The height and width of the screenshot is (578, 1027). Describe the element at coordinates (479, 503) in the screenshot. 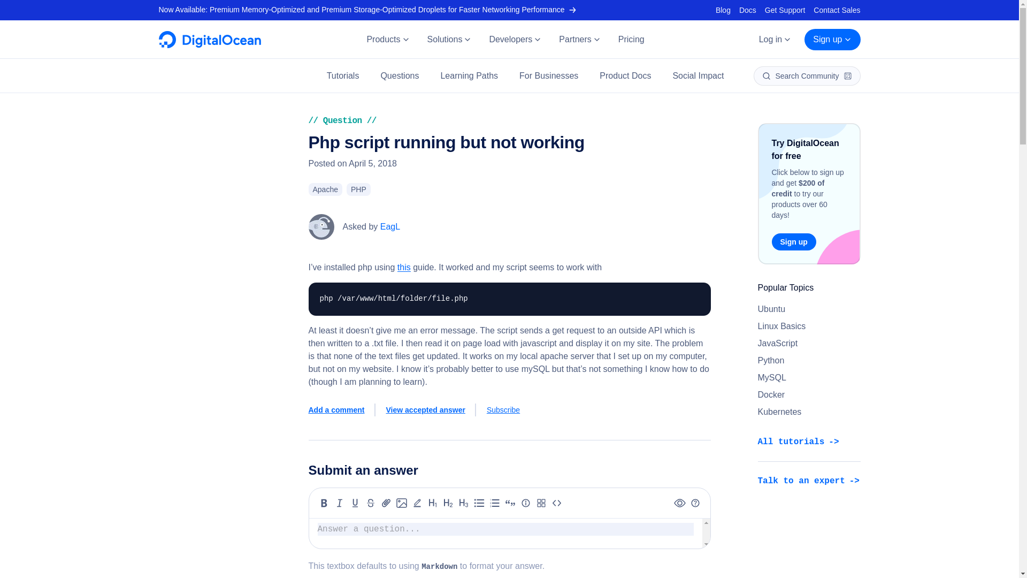

I see `Unordered list` at that location.